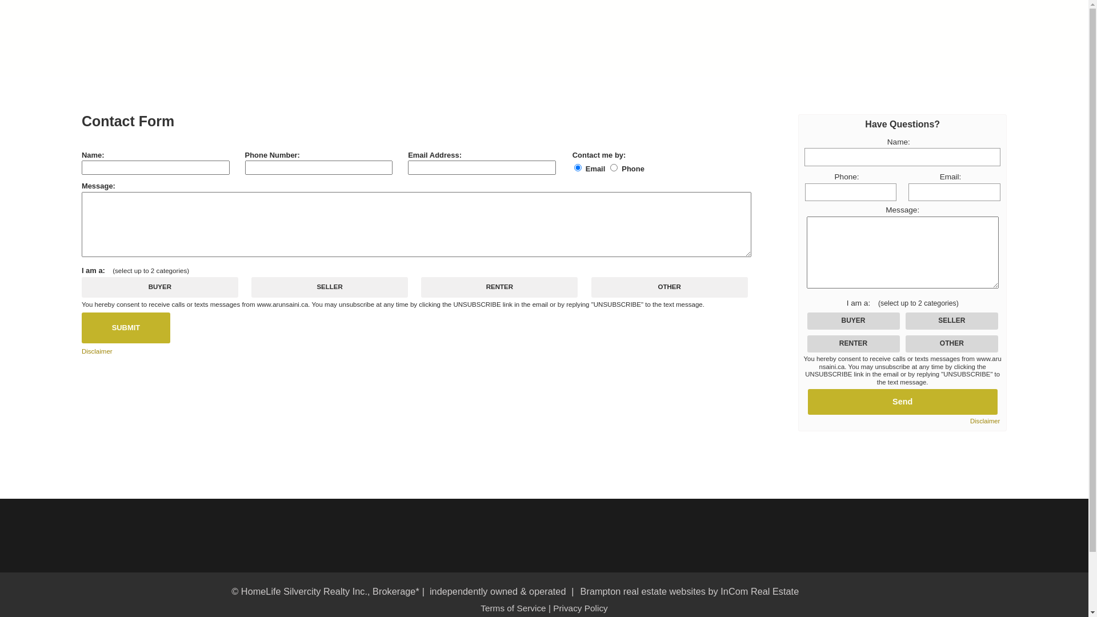 The image size is (1097, 617). Describe the element at coordinates (642, 591) in the screenshot. I see `Brampton real estate websites` at that location.